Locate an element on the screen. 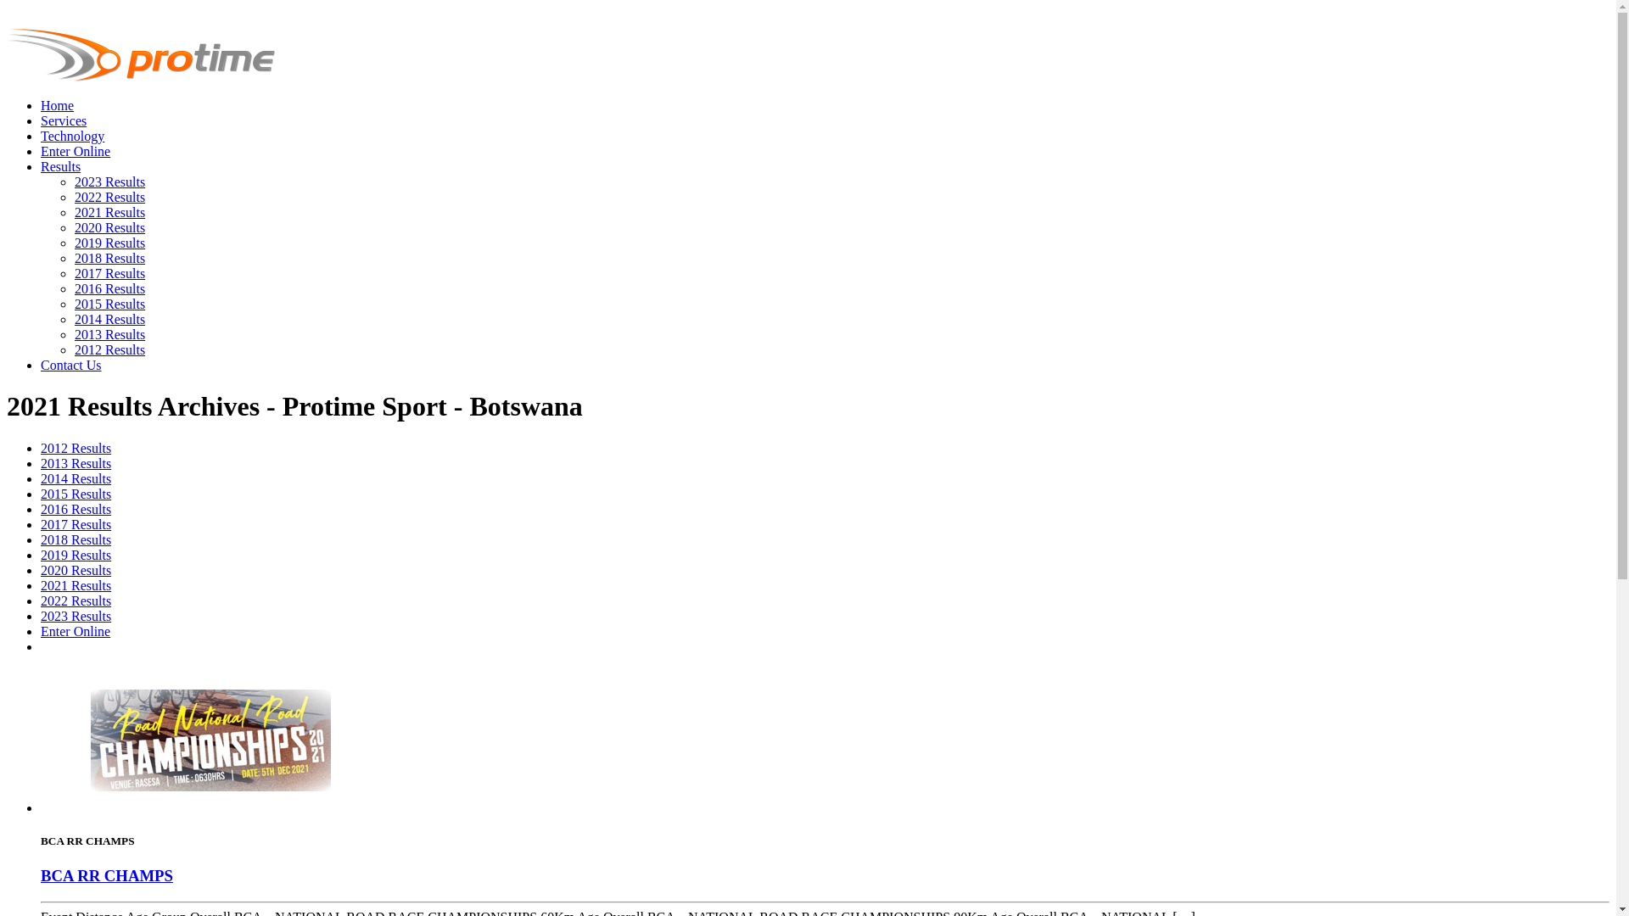  2012 Results is located at coordinates (76, 448).